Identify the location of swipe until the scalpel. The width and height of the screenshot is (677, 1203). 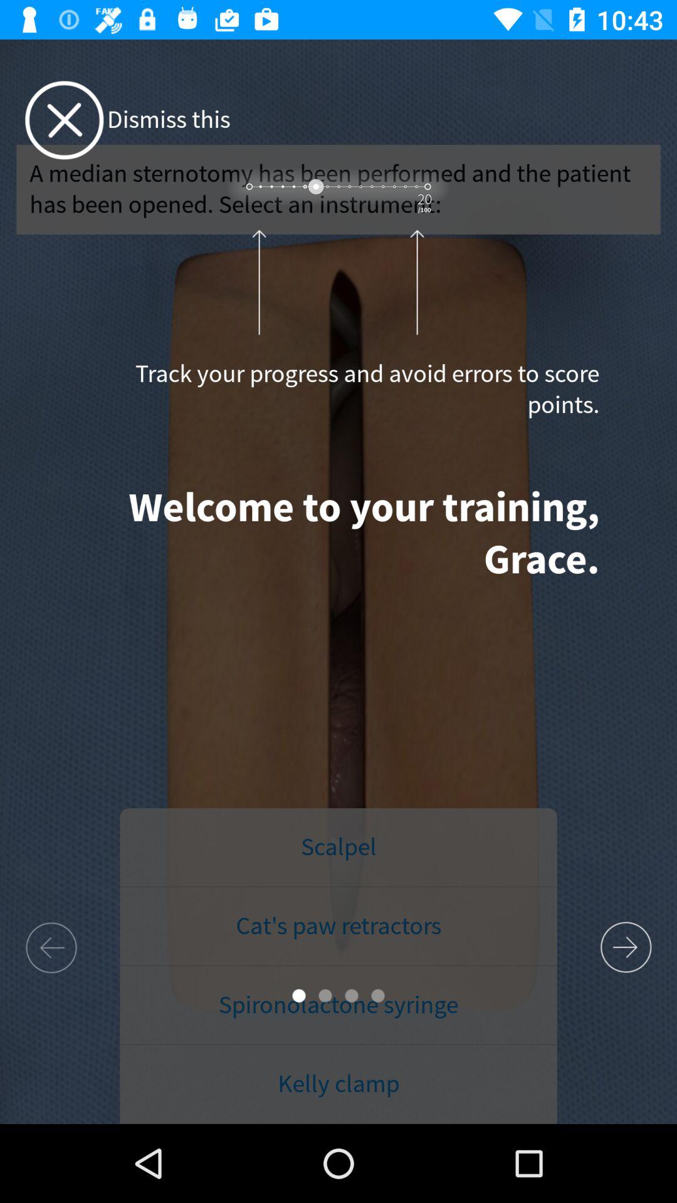
(338, 848).